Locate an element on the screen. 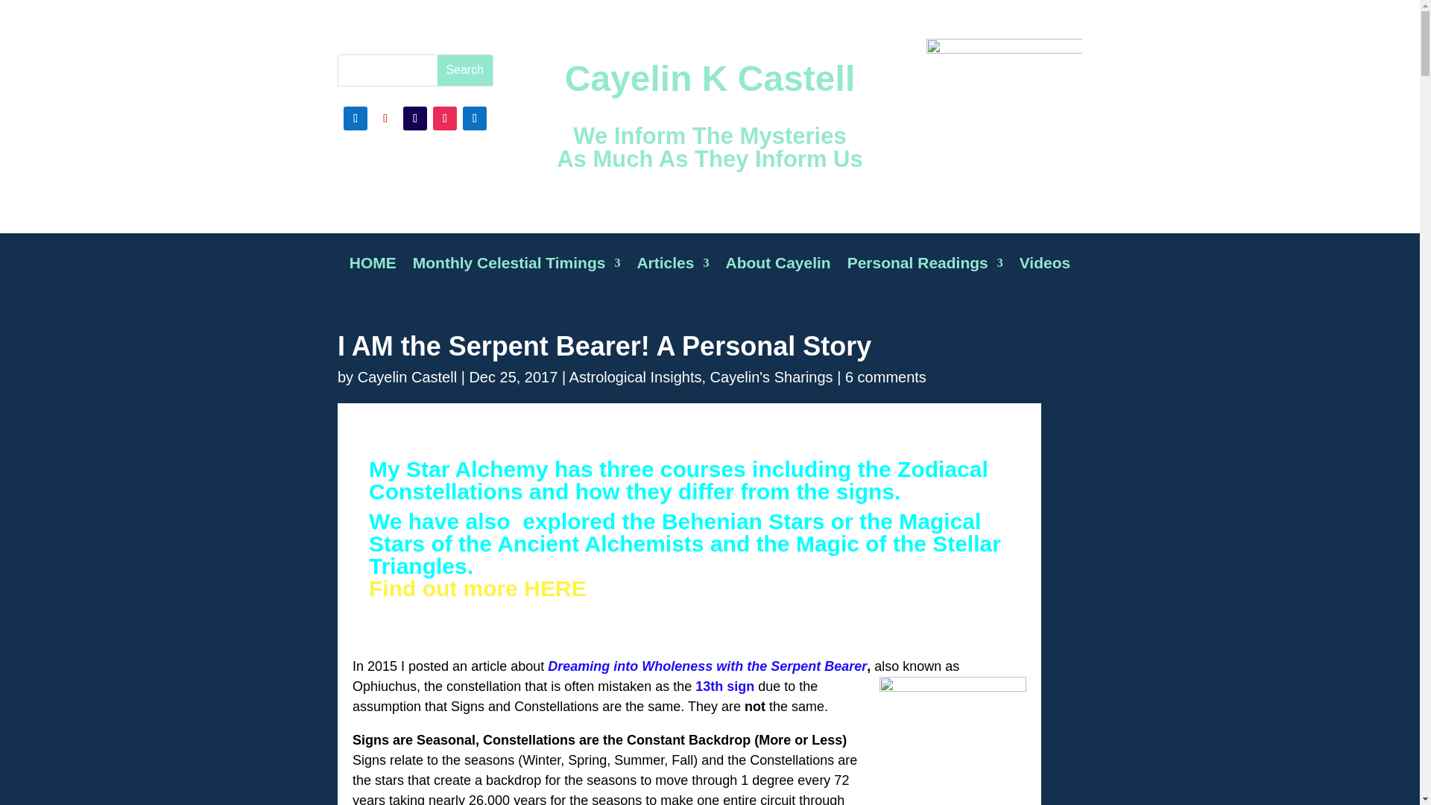 Image resolution: width=1431 pixels, height=805 pixels. Astrological Insights is located at coordinates (636, 376).